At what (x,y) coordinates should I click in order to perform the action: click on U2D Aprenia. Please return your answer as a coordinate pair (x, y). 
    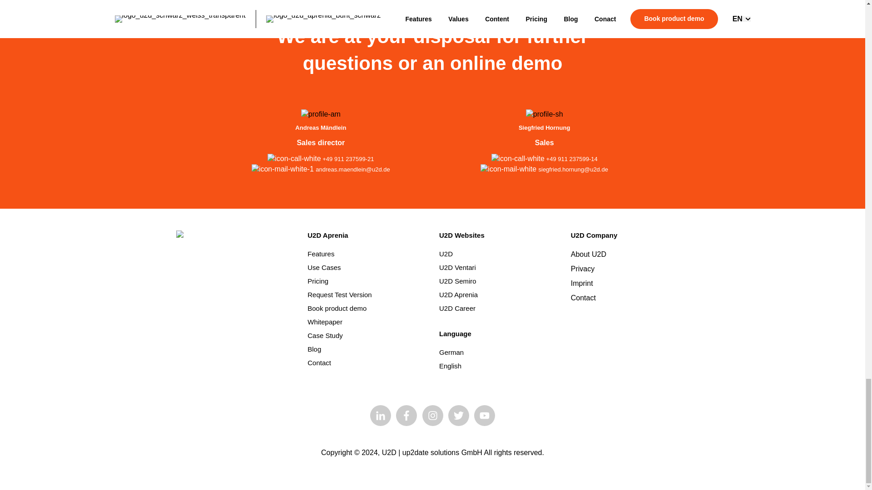
    Looking at the image, I should click on (328, 235).